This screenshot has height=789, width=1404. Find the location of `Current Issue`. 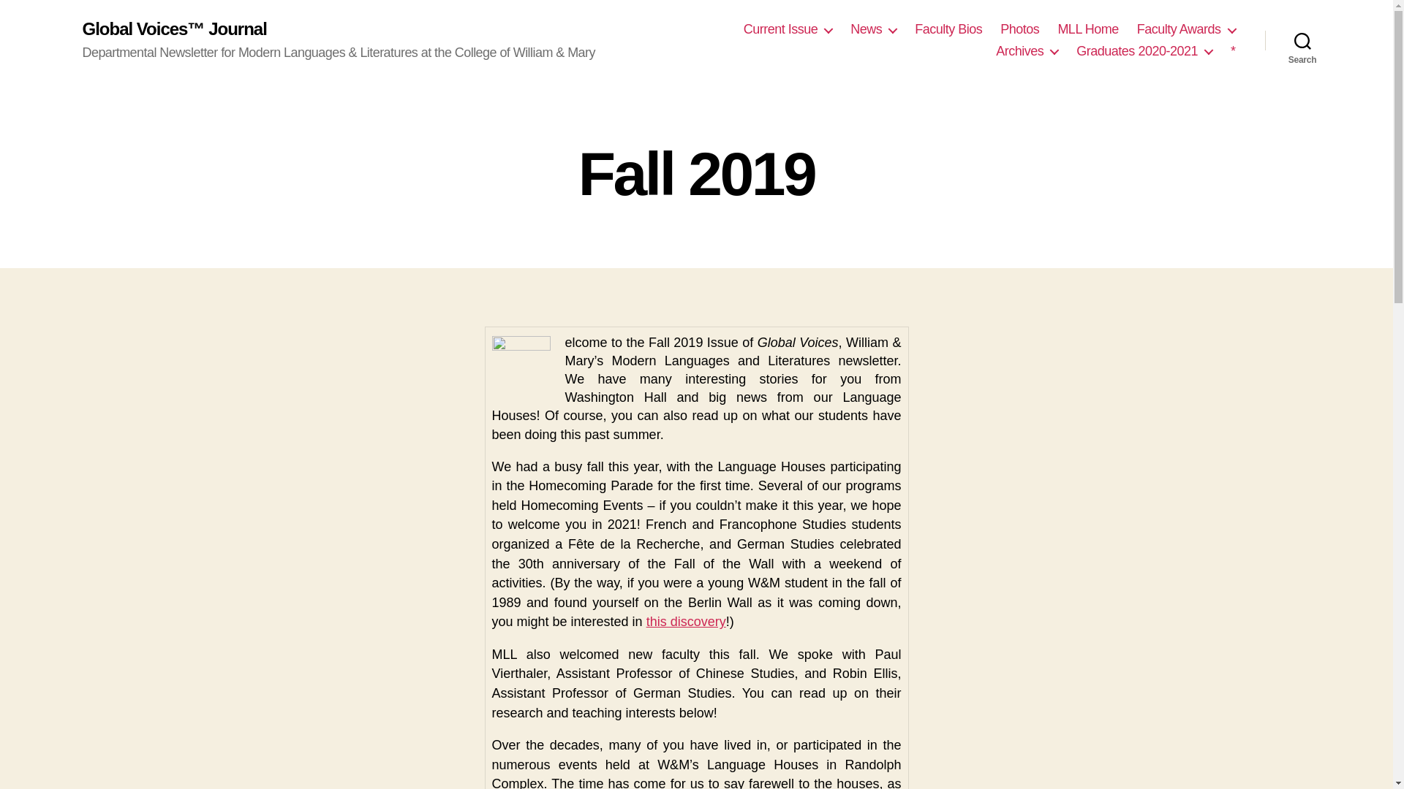

Current Issue is located at coordinates (788, 29).